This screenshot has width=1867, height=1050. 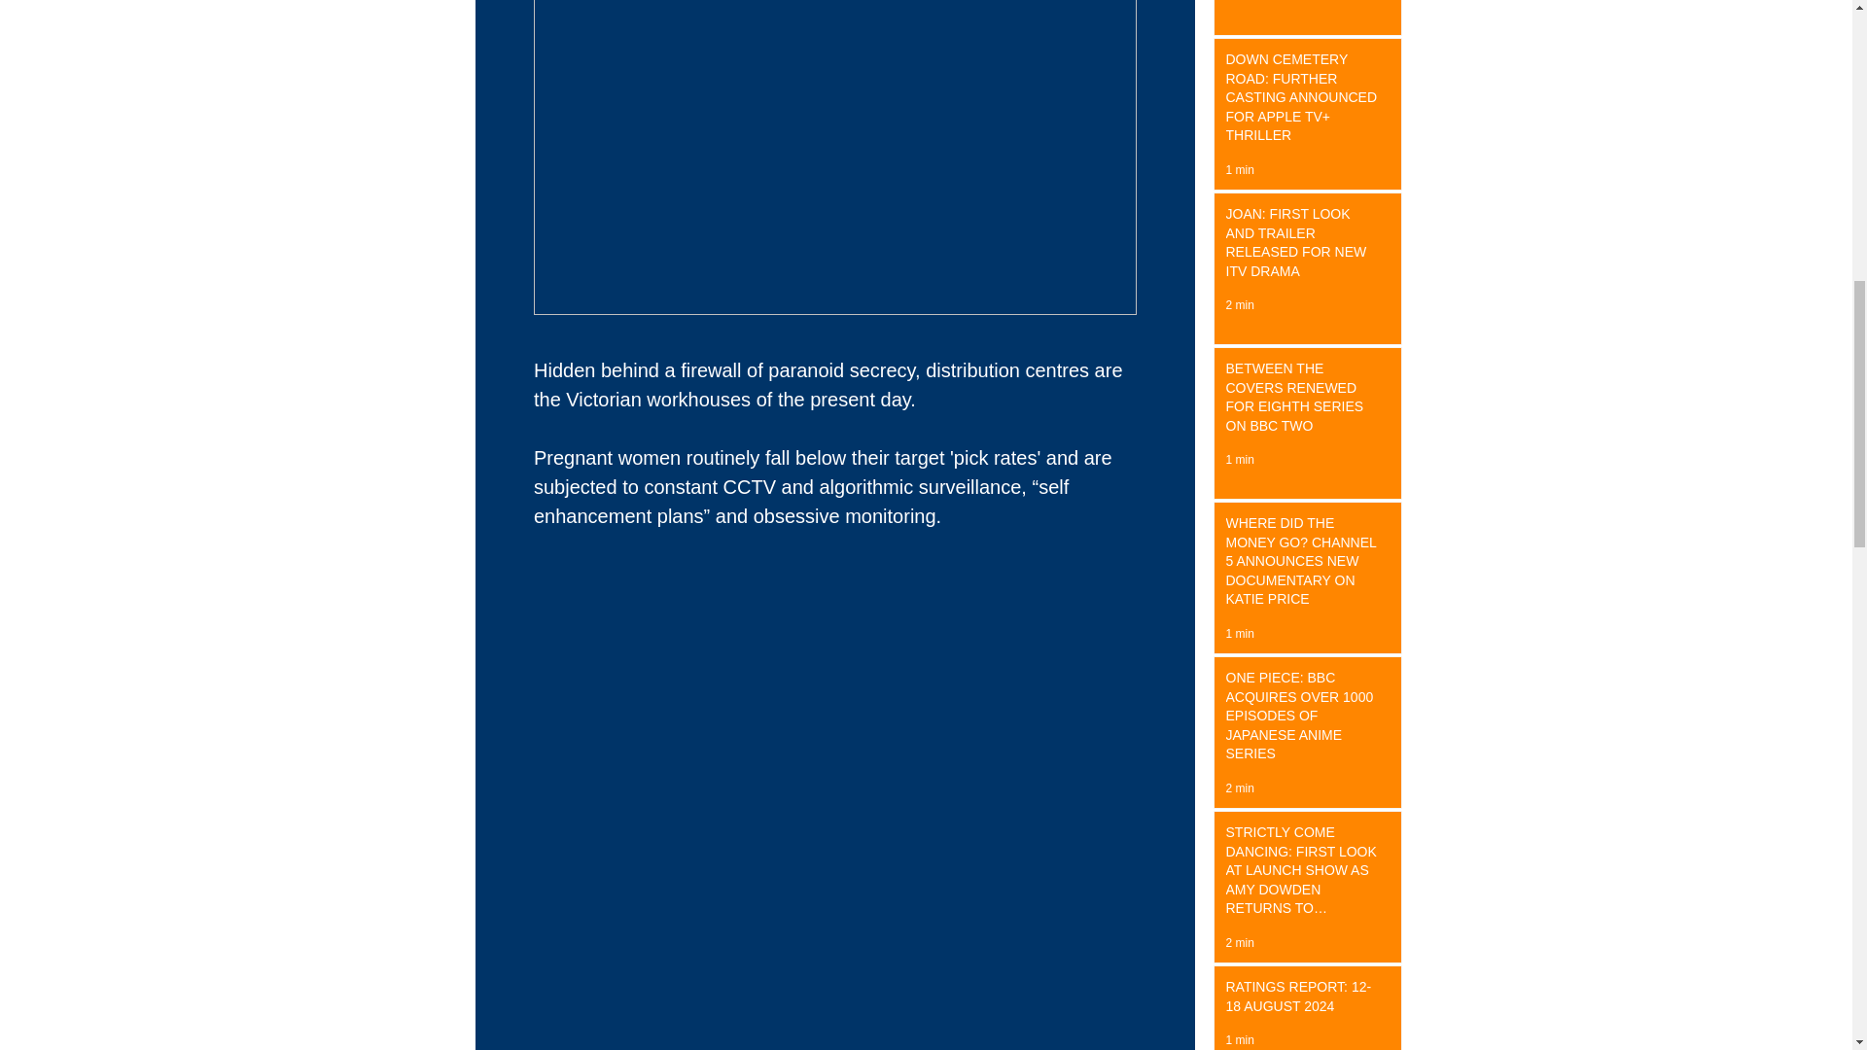 What do you see at coordinates (1239, 633) in the screenshot?
I see `1 min` at bounding box center [1239, 633].